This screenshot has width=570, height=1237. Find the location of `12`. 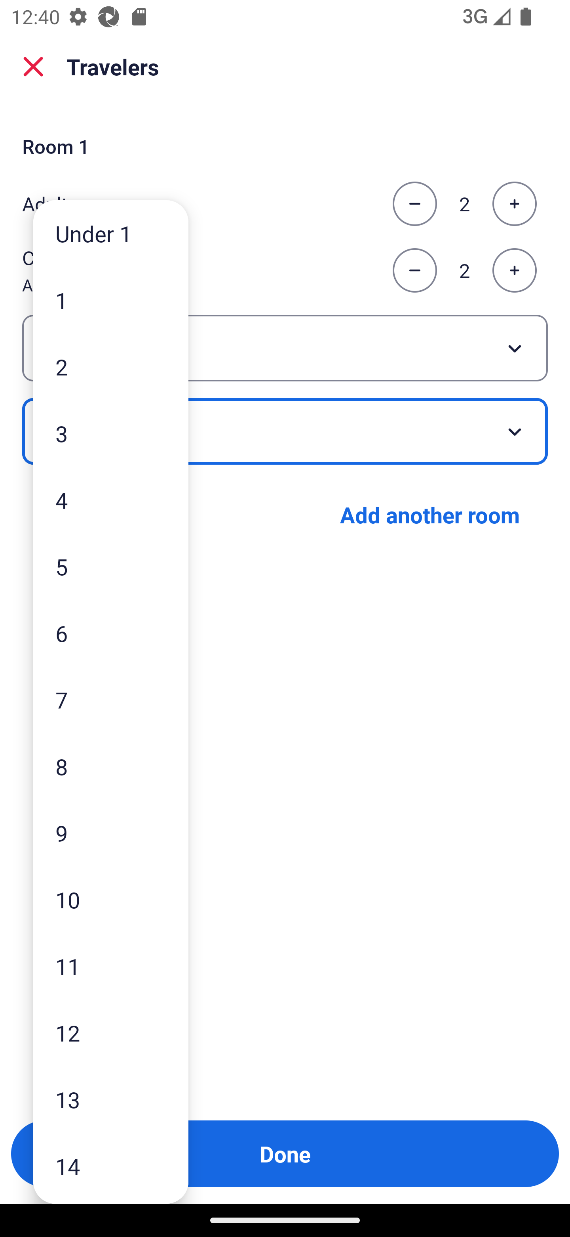

12 is located at coordinates (111, 1032).